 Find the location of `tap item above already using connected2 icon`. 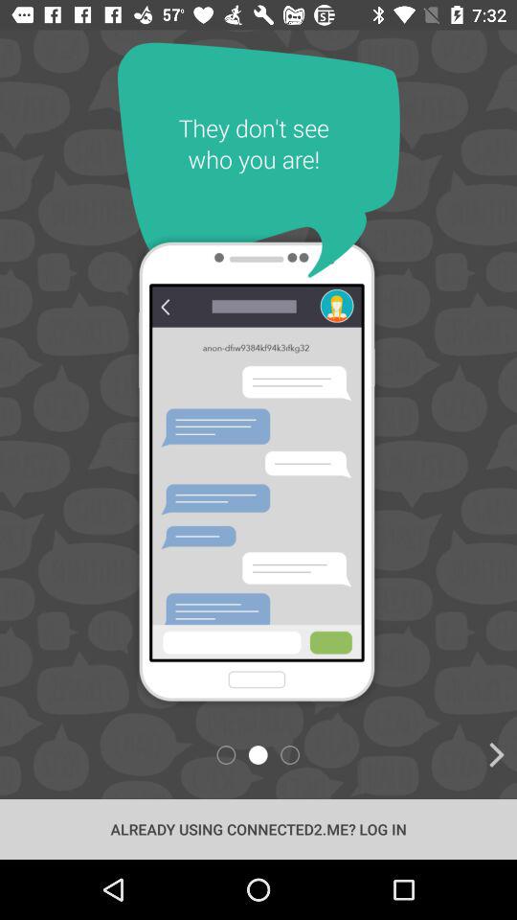

tap item above already using connected2 icon is located at coordinates (111, 755).